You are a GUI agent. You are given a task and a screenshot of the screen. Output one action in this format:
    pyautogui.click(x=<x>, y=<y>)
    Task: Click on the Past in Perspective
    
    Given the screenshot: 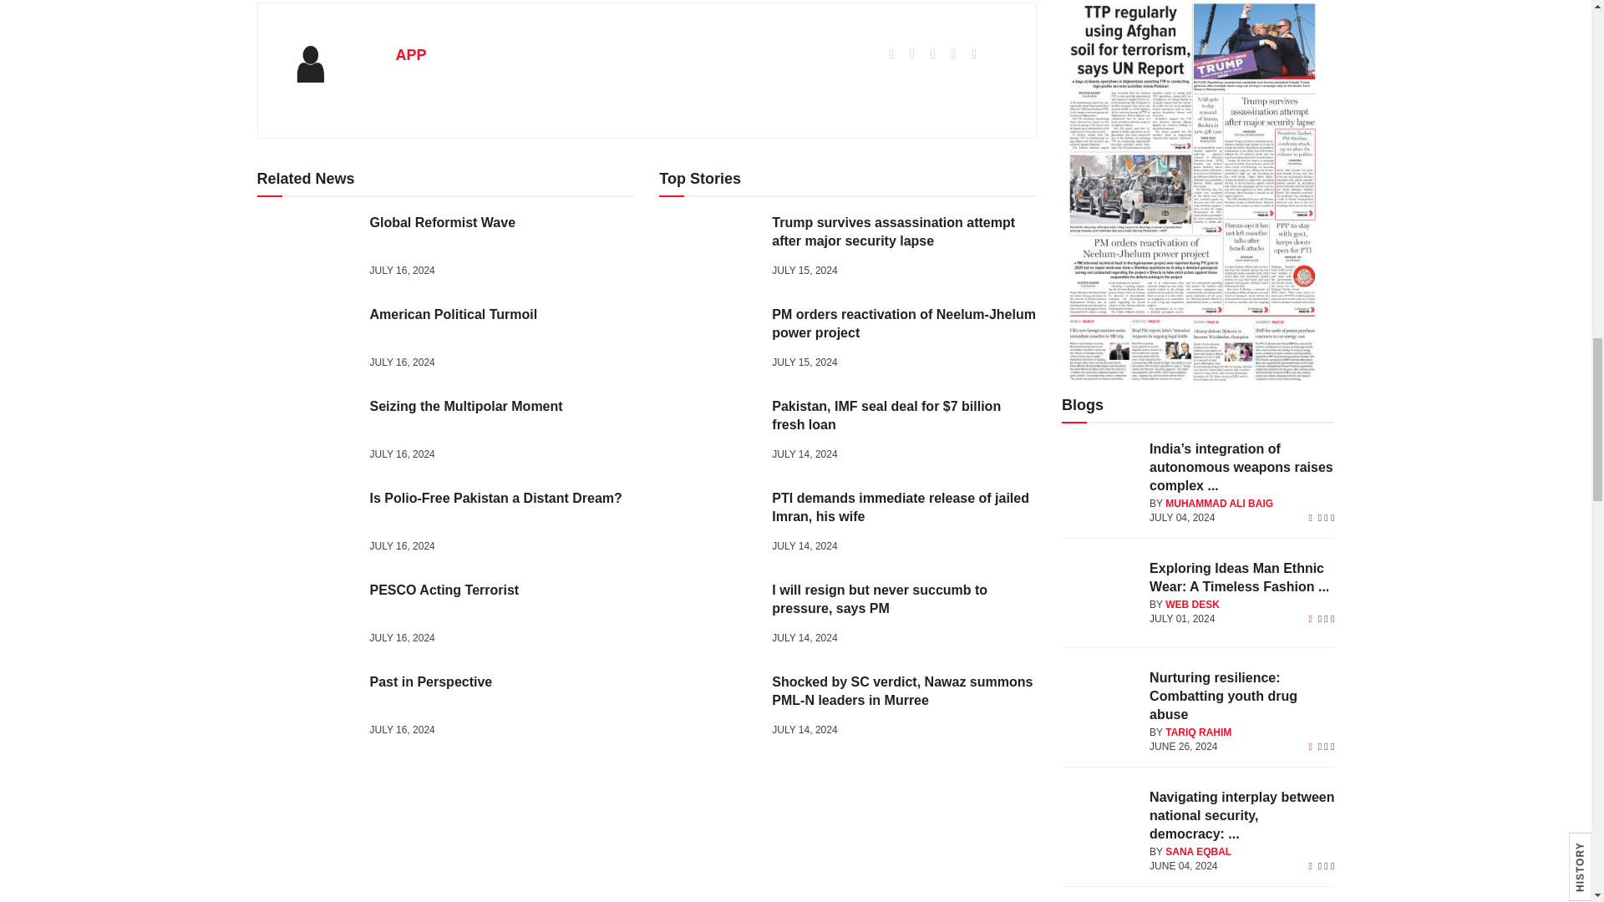 What is the action you would take?
    pyautogui.click(x=307, y=708)
    